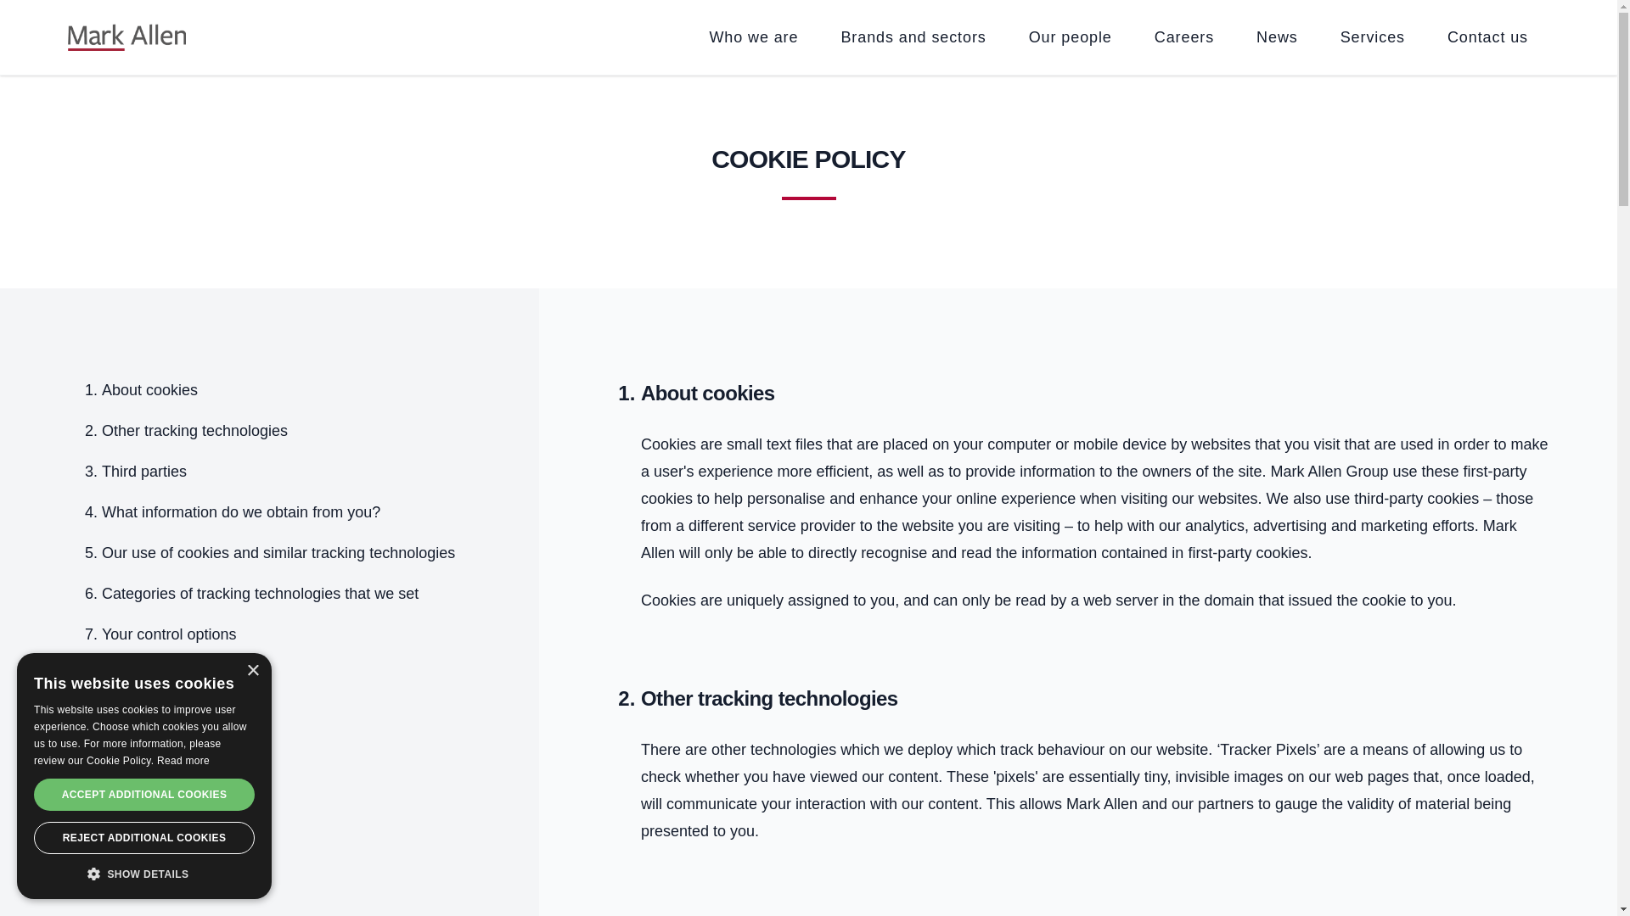 This screenshot has width=1630, height=916. I want to click on News, so click(1277, 37).